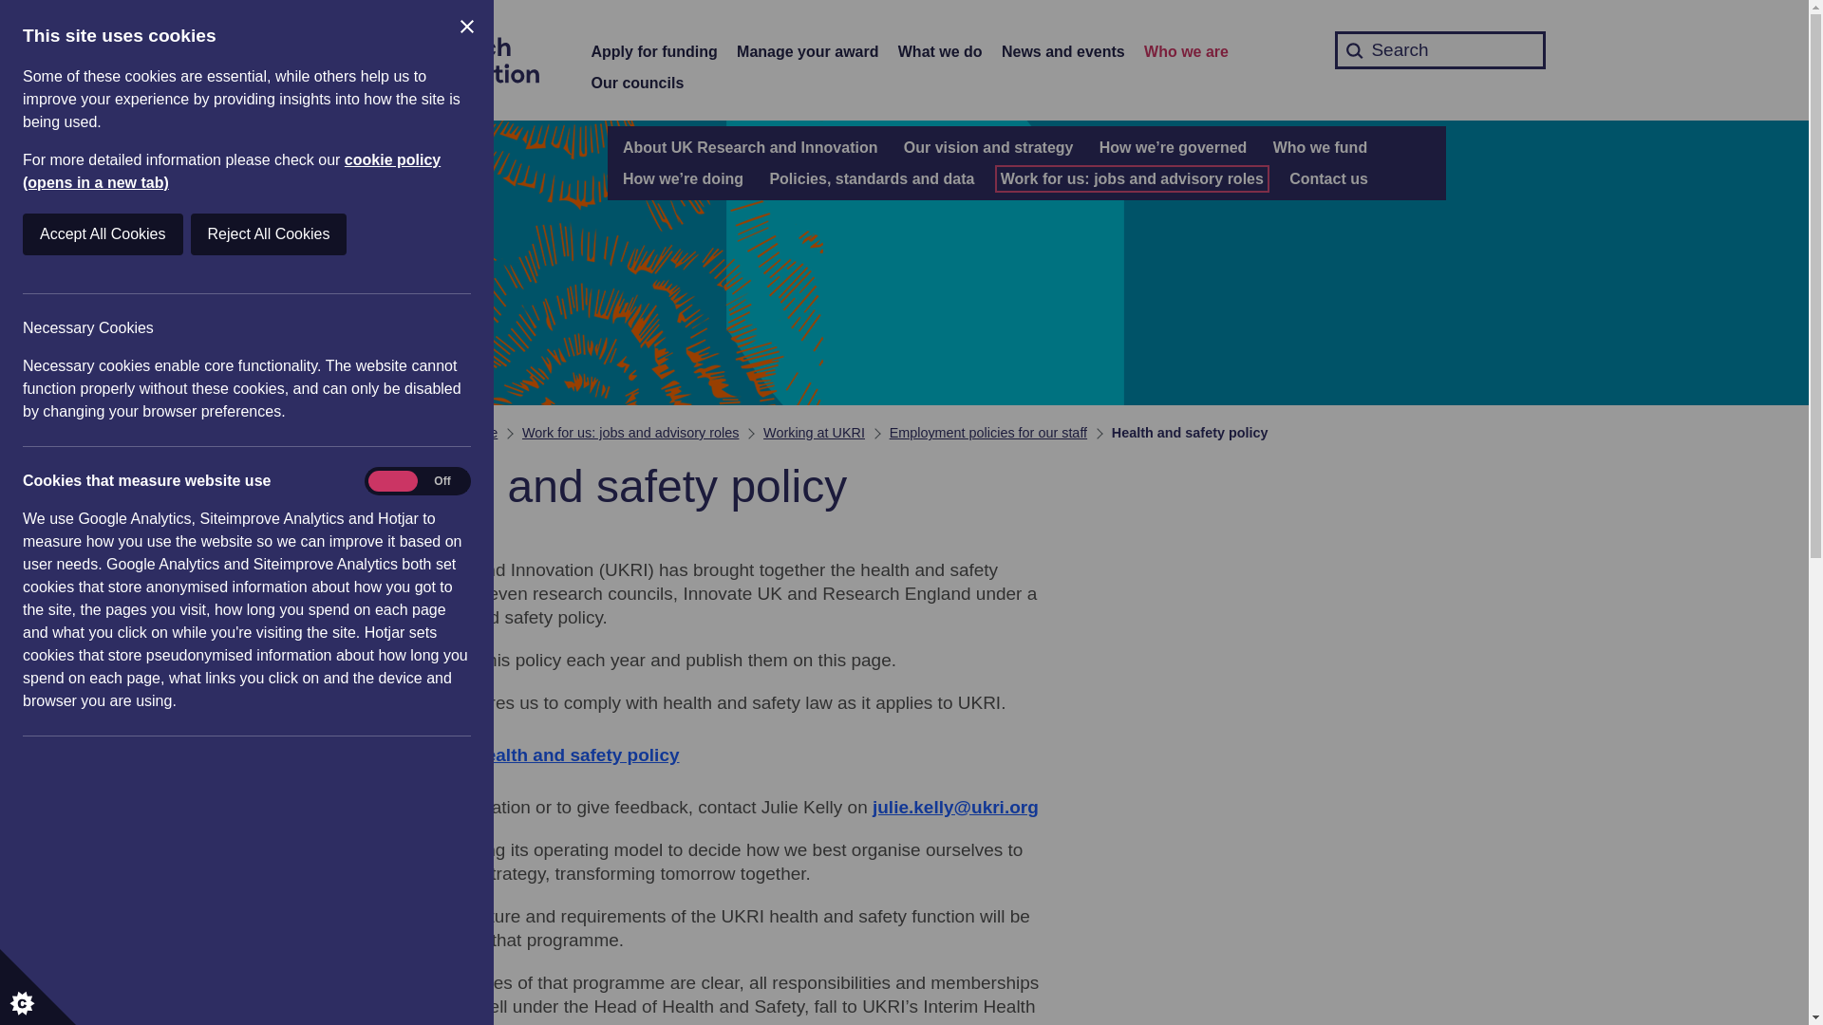  Describe the element at coordinates (637, 84) in the screenshot. I see `Our councils` at that location.